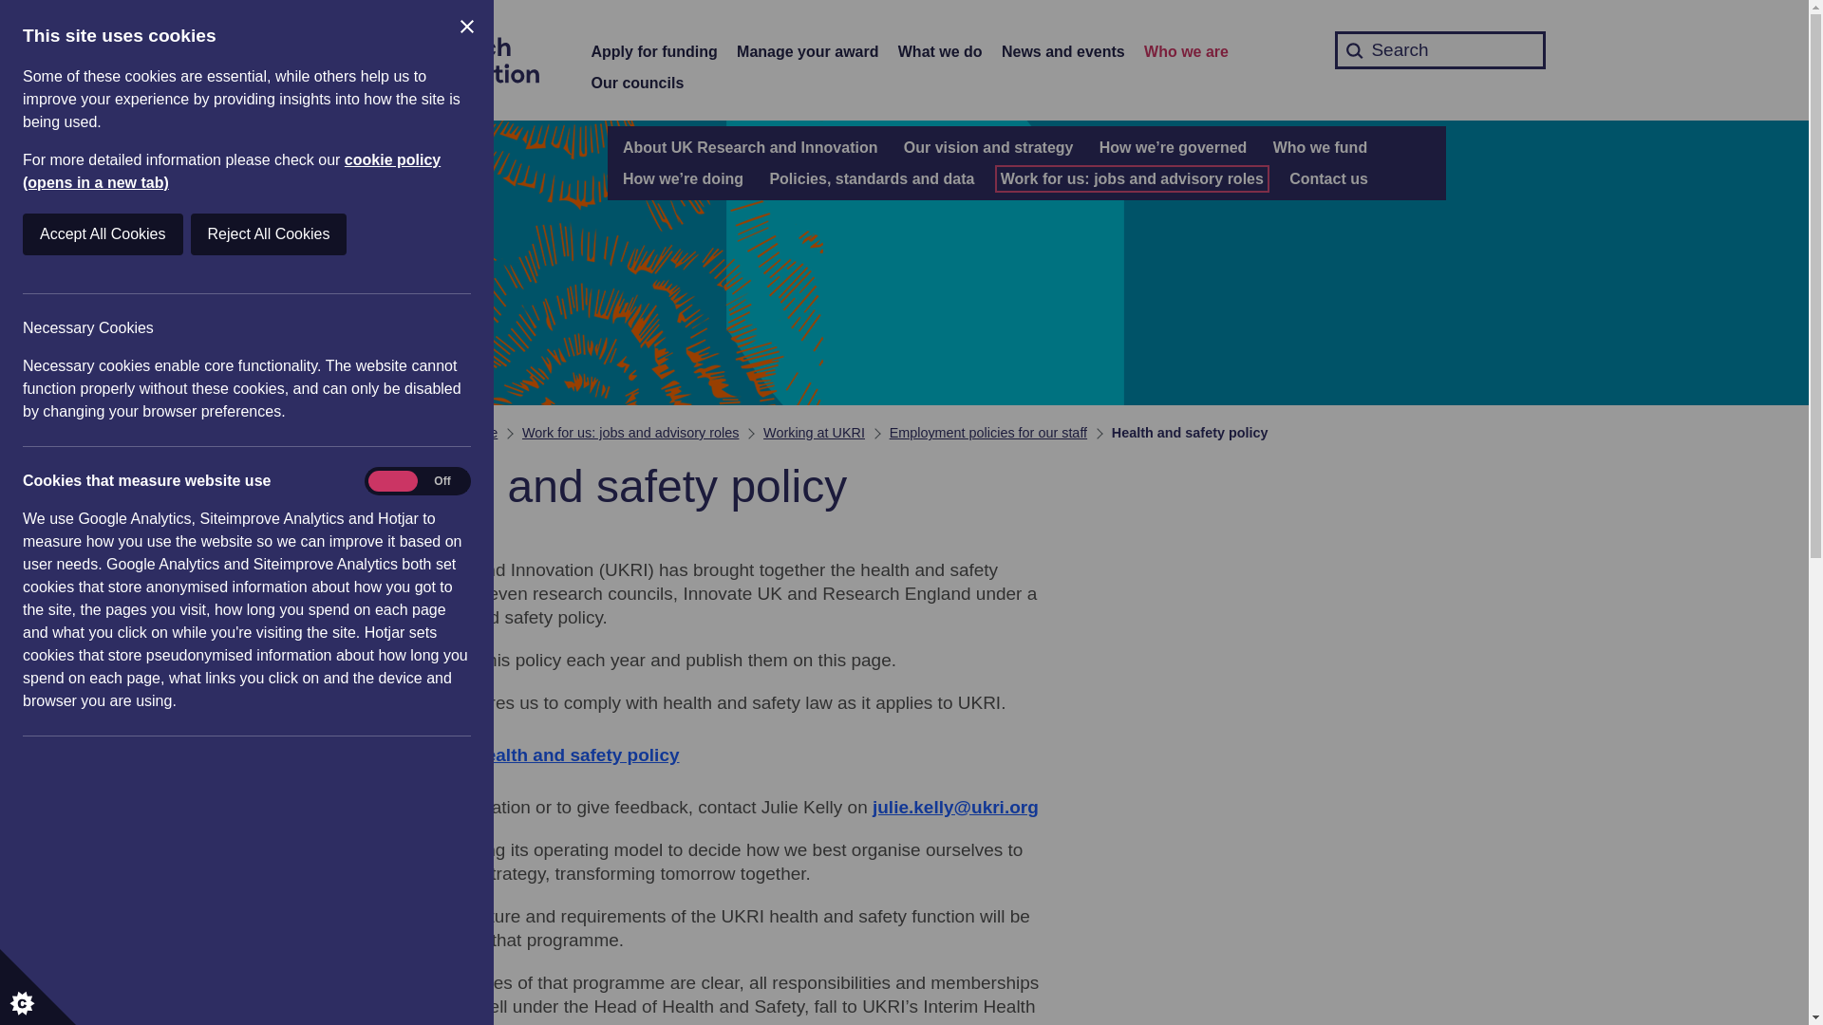  Describe the element at coordinates (637, 84) in the screenshot. I see `Our councils` at that location.